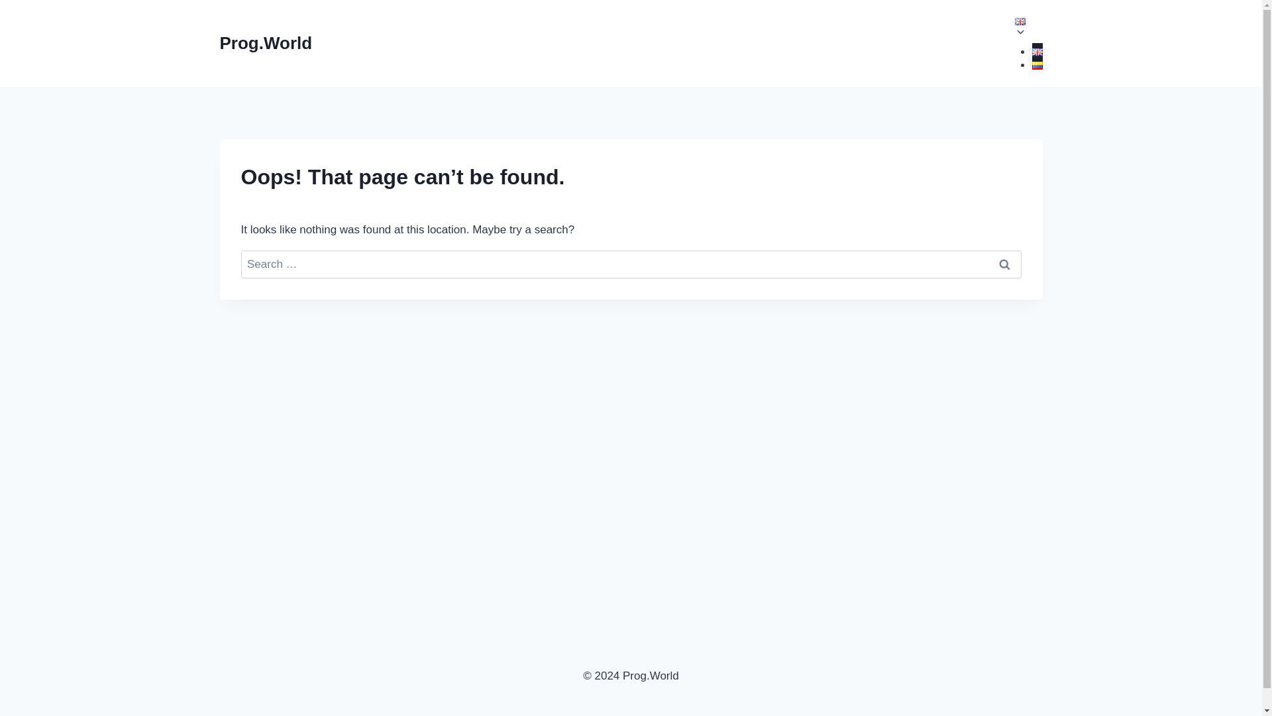  I want to click on Prog.World, so click(266, 43).